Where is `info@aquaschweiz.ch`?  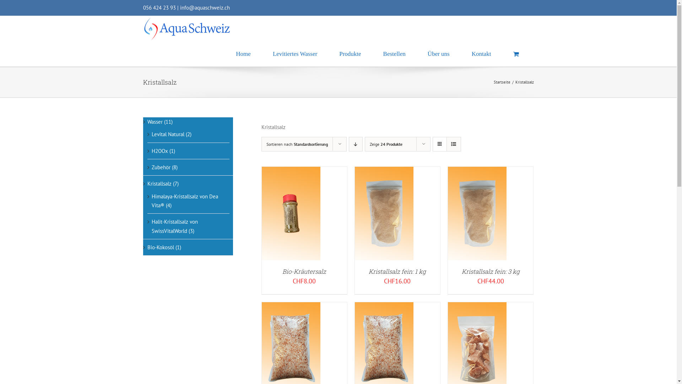
info@aquaschweiz.ch is located at coordinates (205, 8).